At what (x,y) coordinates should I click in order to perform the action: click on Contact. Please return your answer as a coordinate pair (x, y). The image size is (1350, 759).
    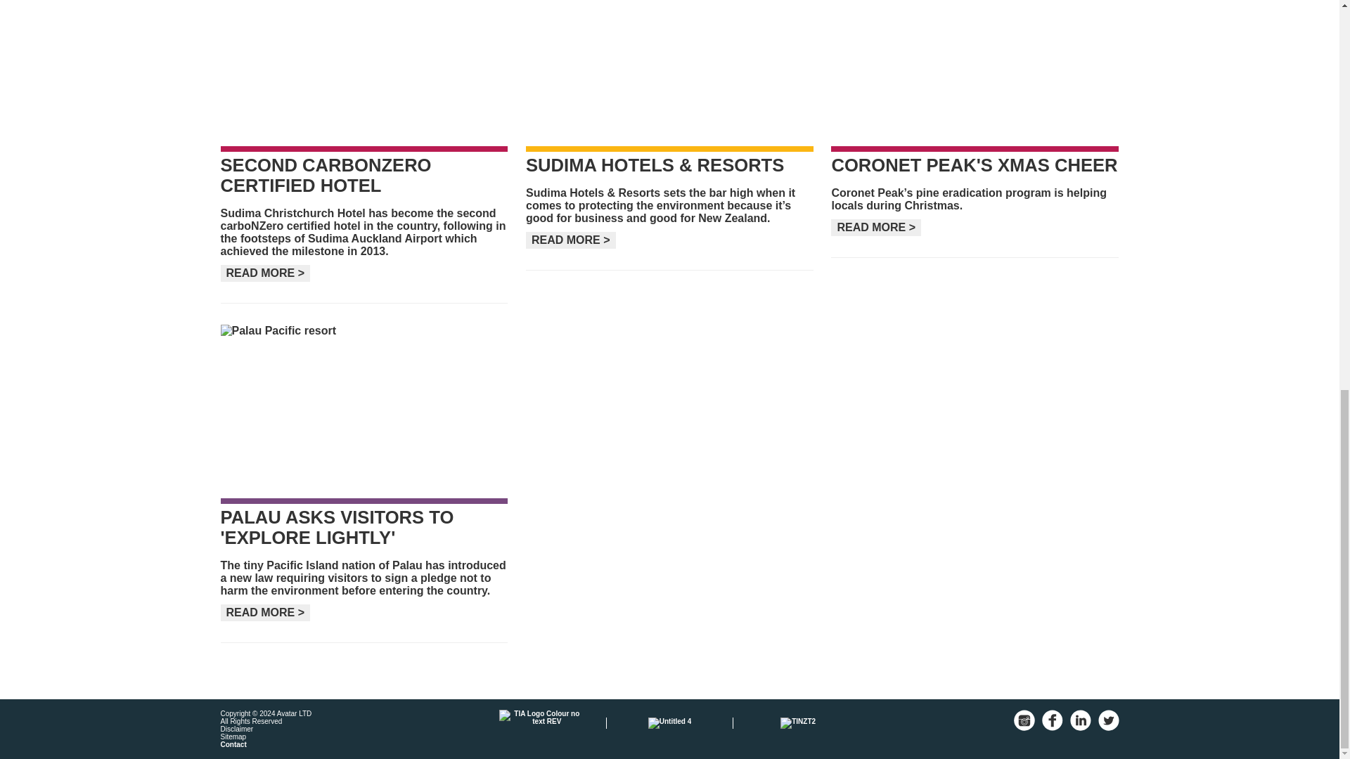
    Looking at the image, I should click on (233, 744).